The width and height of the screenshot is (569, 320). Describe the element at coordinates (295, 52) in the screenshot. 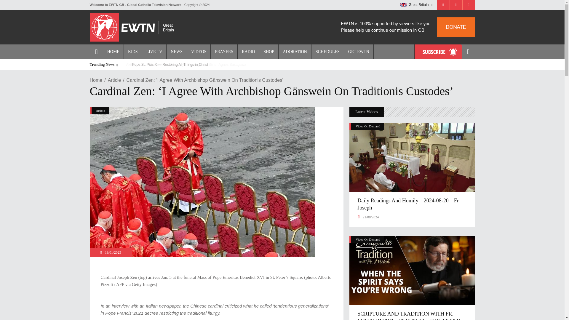

I see `ADORATION` at that location.